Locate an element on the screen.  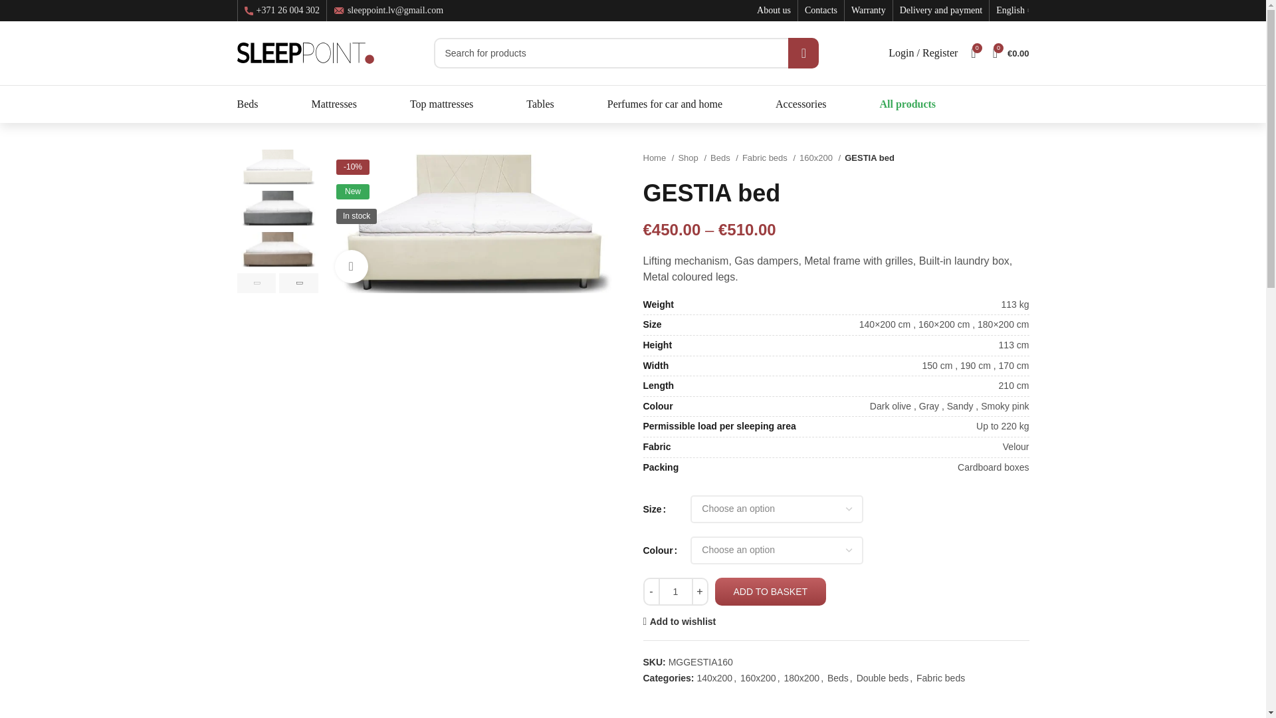
Top mattresses is located at coordinates (441, 104).